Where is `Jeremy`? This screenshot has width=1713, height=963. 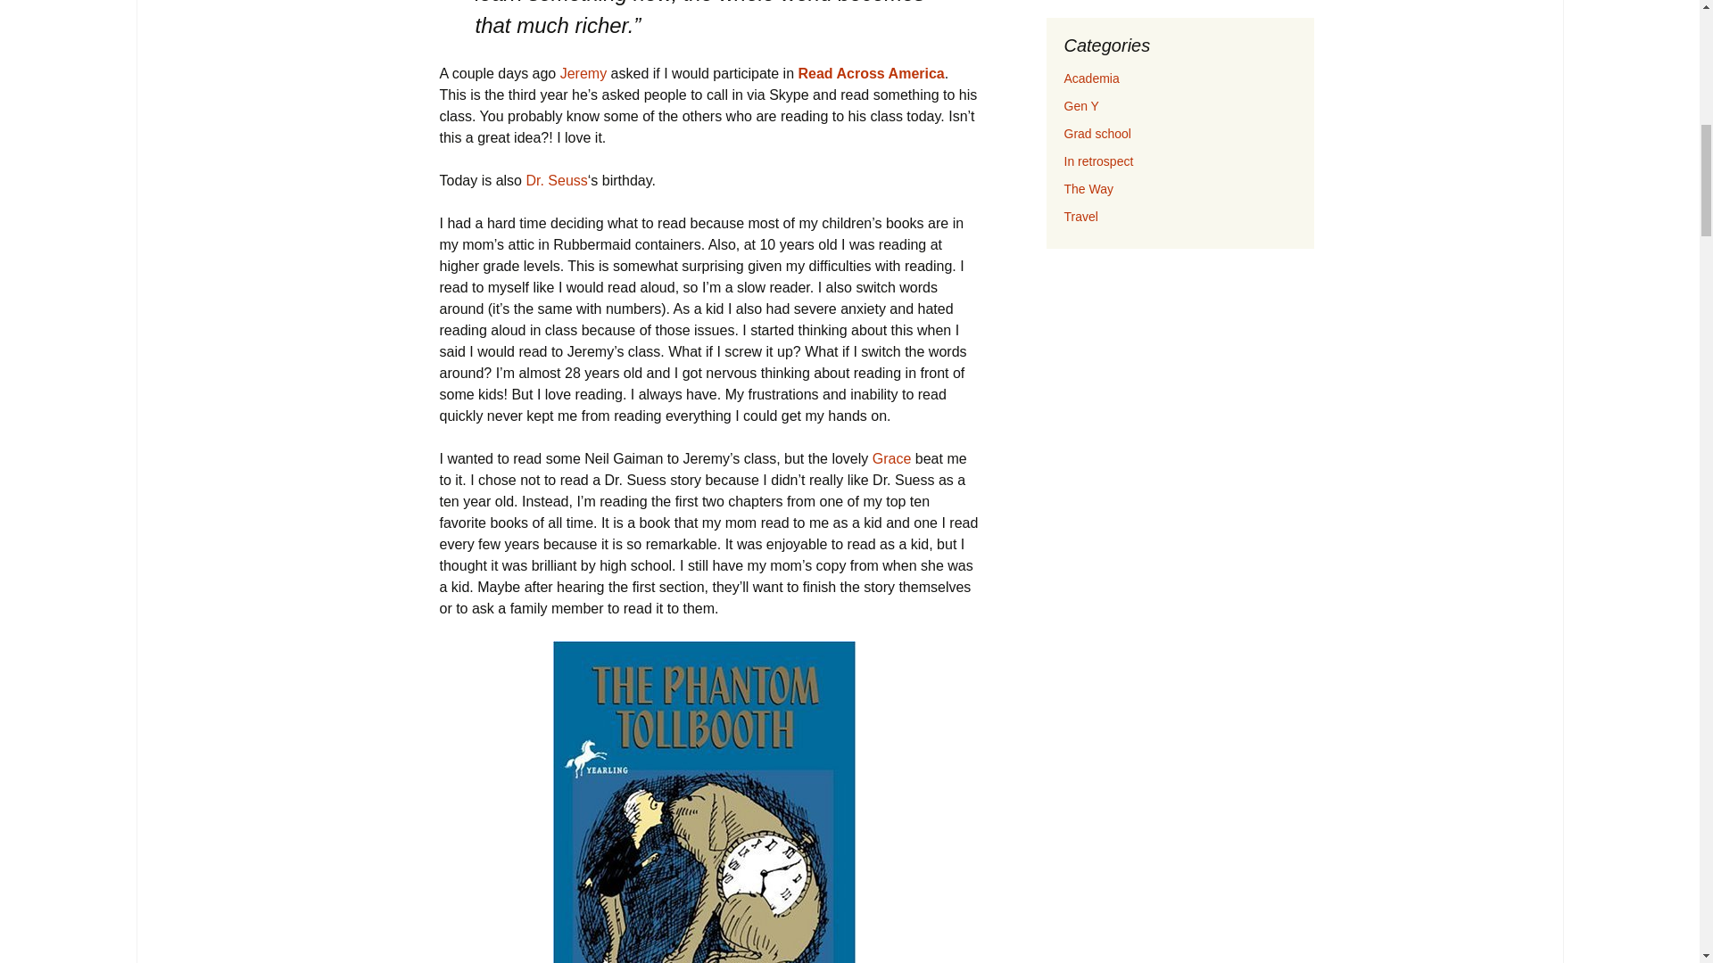
Jeremy is located at coordinates (583, 73).